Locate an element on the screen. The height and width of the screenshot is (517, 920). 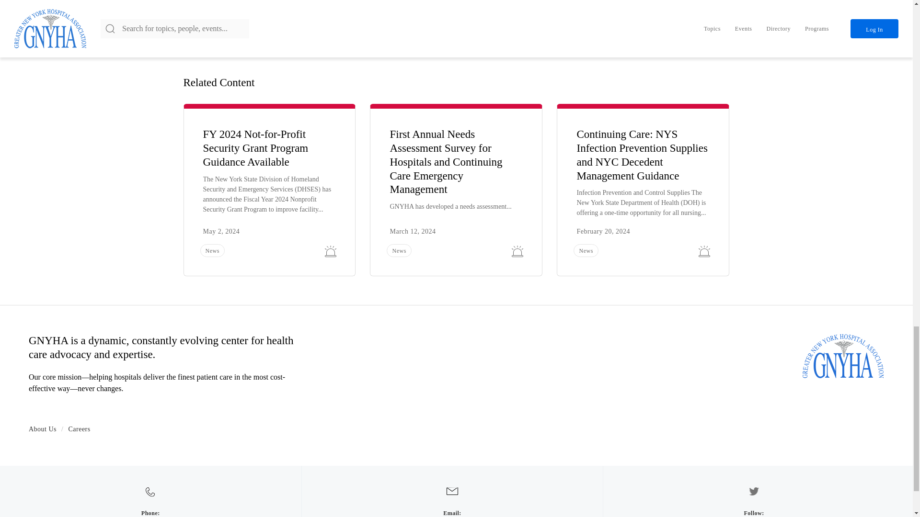
Careers is located at coordinates (79, 429).